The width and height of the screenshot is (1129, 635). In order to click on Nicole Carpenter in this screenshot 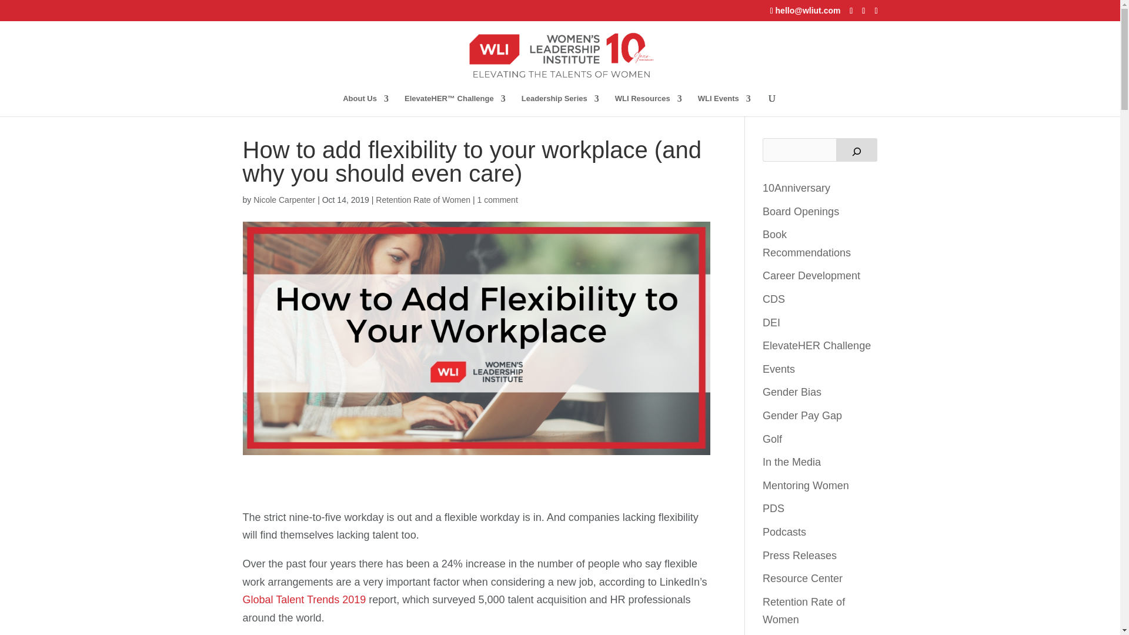, I will do `click(283, 199)`.